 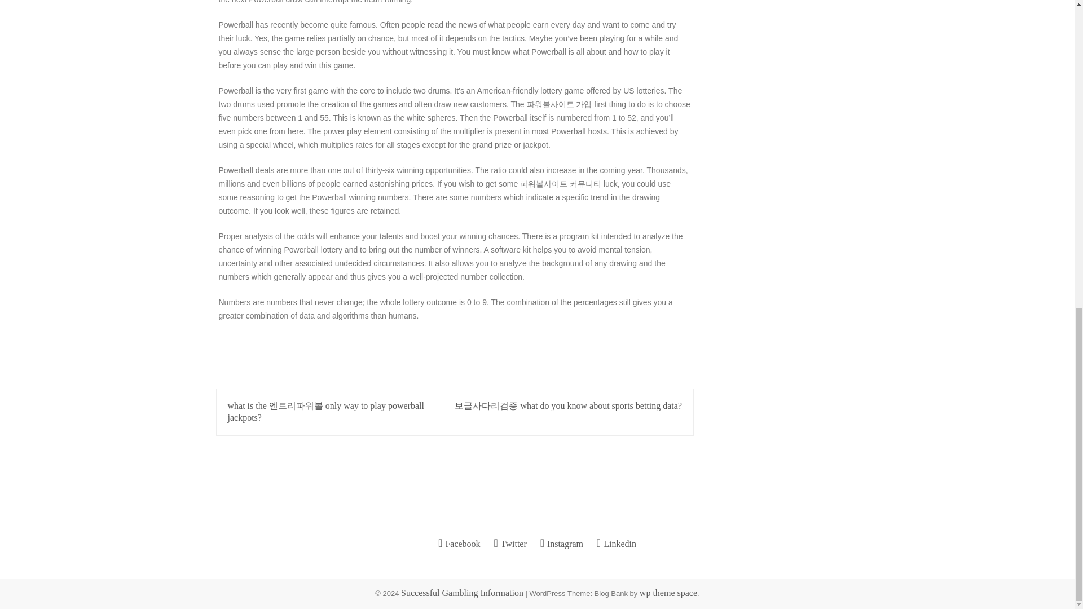 What do you see at coordinates (461, 593) in the screenshot?
I see `Successful Gambling Information` at bounding box center [461, 593].